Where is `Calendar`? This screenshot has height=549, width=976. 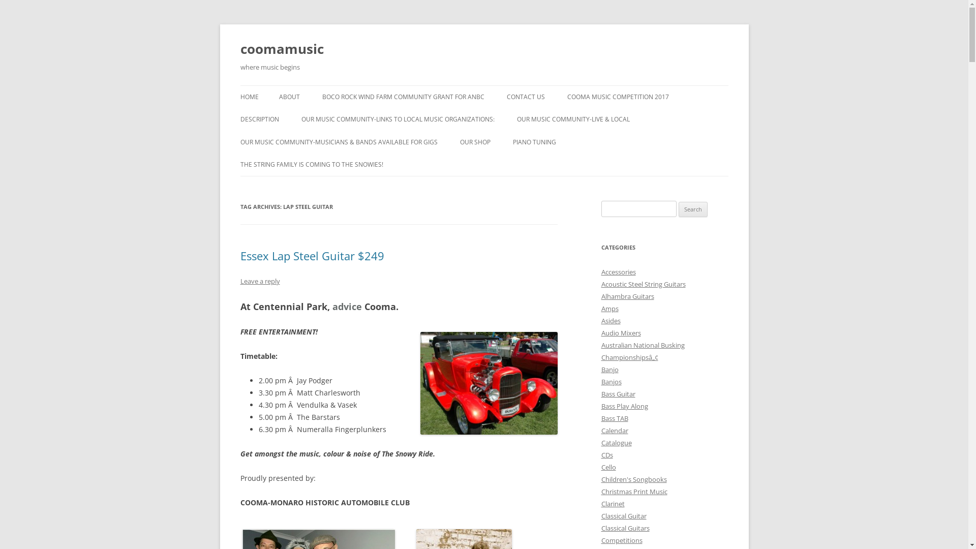 Calendar is located at coordinates (614, 431).